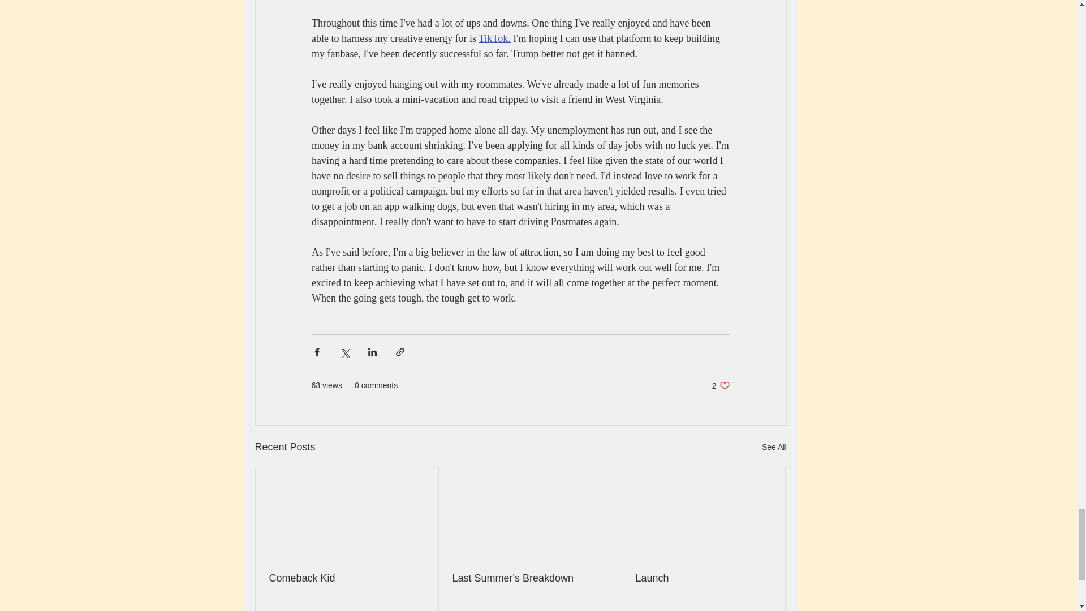  Describe the element at coordinates (703, 578) in the screenshot. I see `TikTok.` at that location.